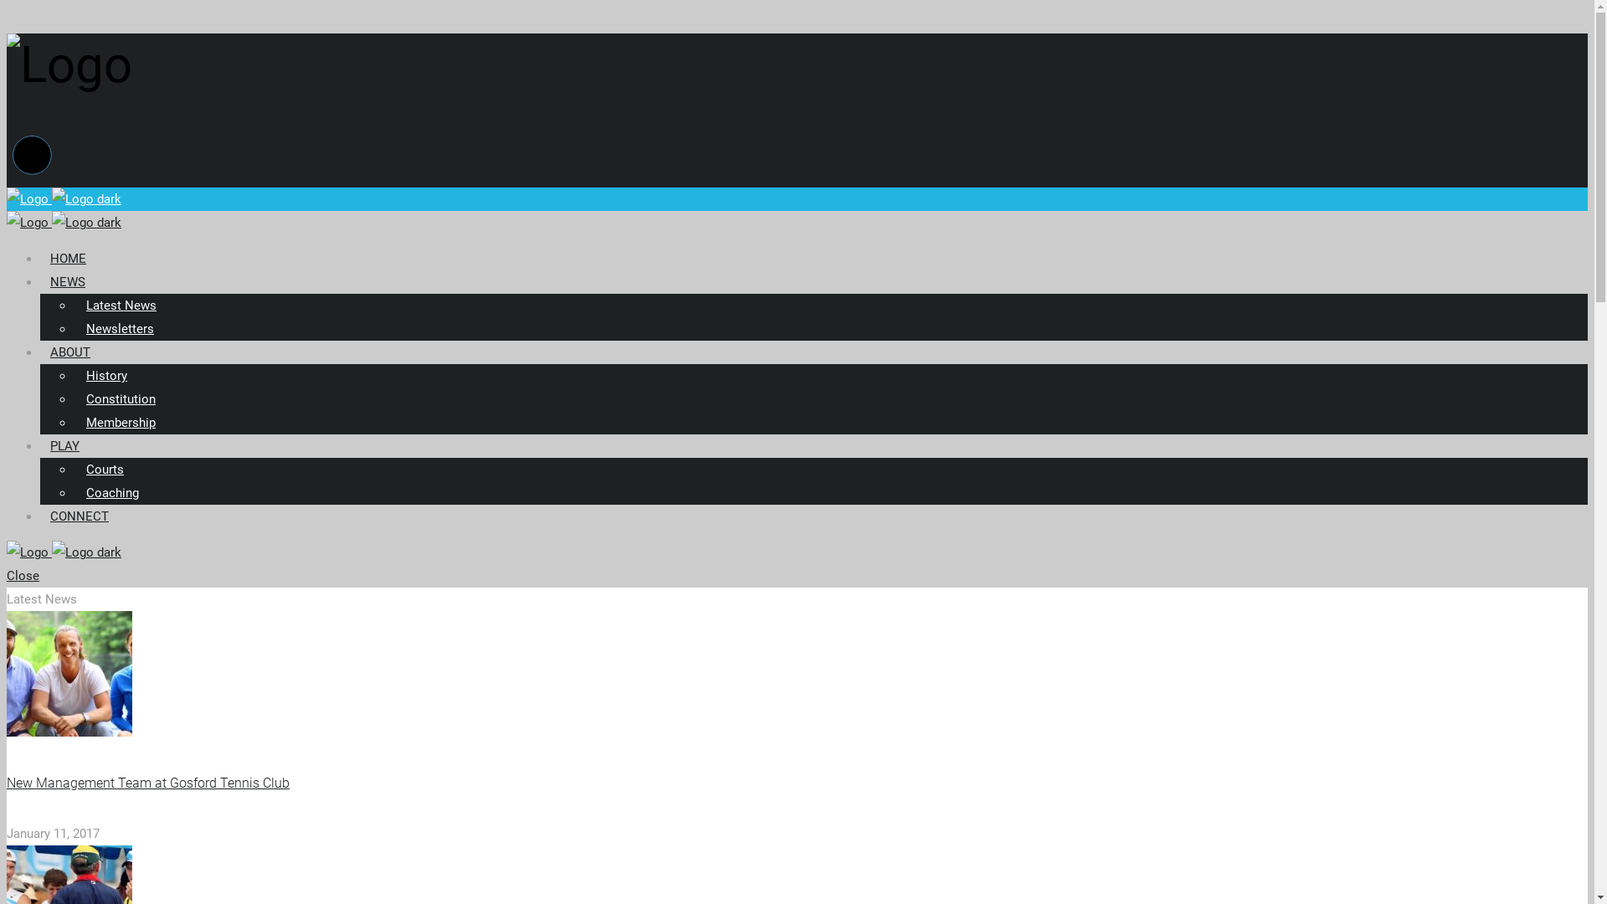 The height and width of the screenshot is (904, 1607). What do you see at coordinates (121, 329) in the screenshot?
I see `Newsletters` at bounding box center [121, 329].